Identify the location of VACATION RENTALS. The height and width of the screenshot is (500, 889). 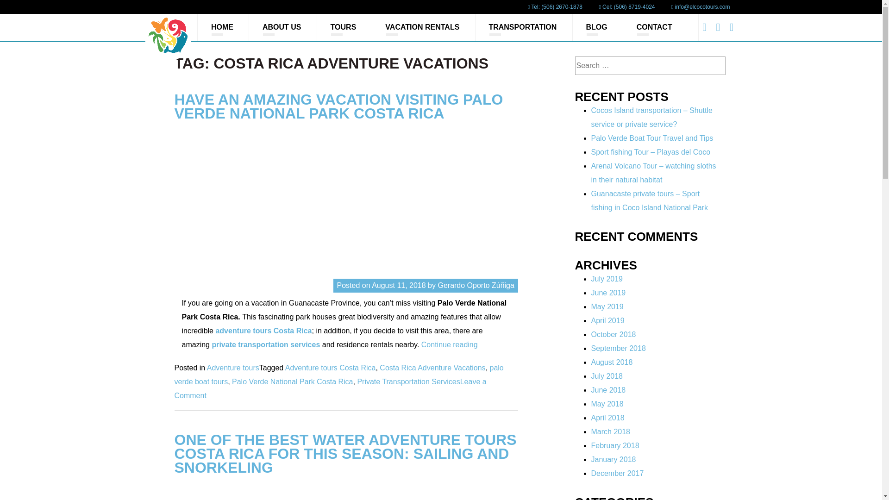
(422, 27).